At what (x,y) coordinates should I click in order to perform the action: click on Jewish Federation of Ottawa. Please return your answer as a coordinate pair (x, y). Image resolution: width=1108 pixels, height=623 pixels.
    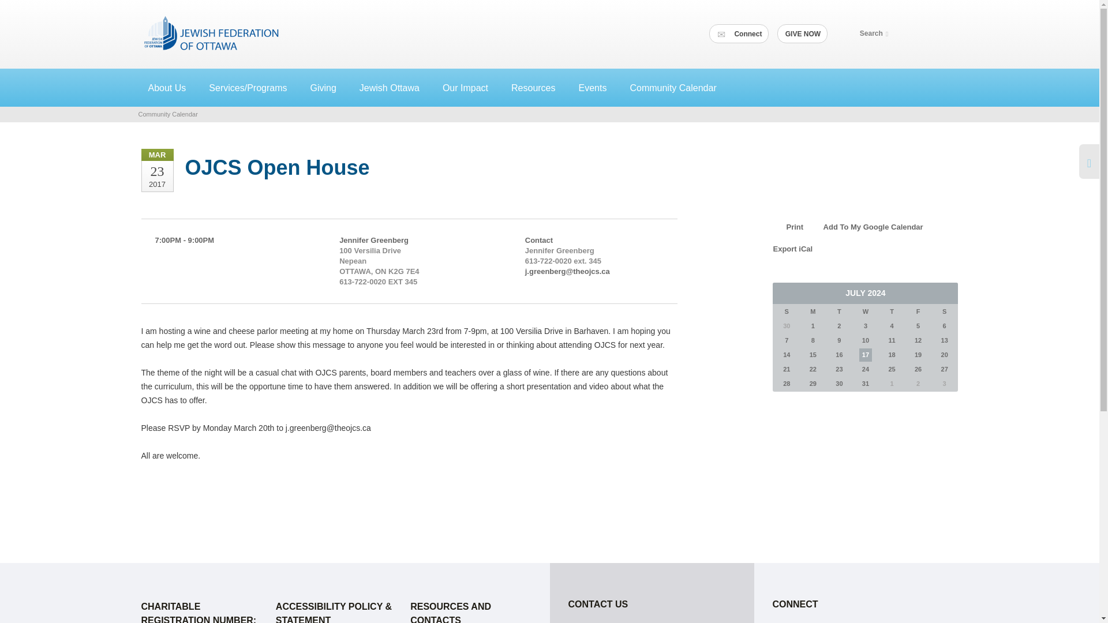
    Looking at the image, I should click on (211, 32).